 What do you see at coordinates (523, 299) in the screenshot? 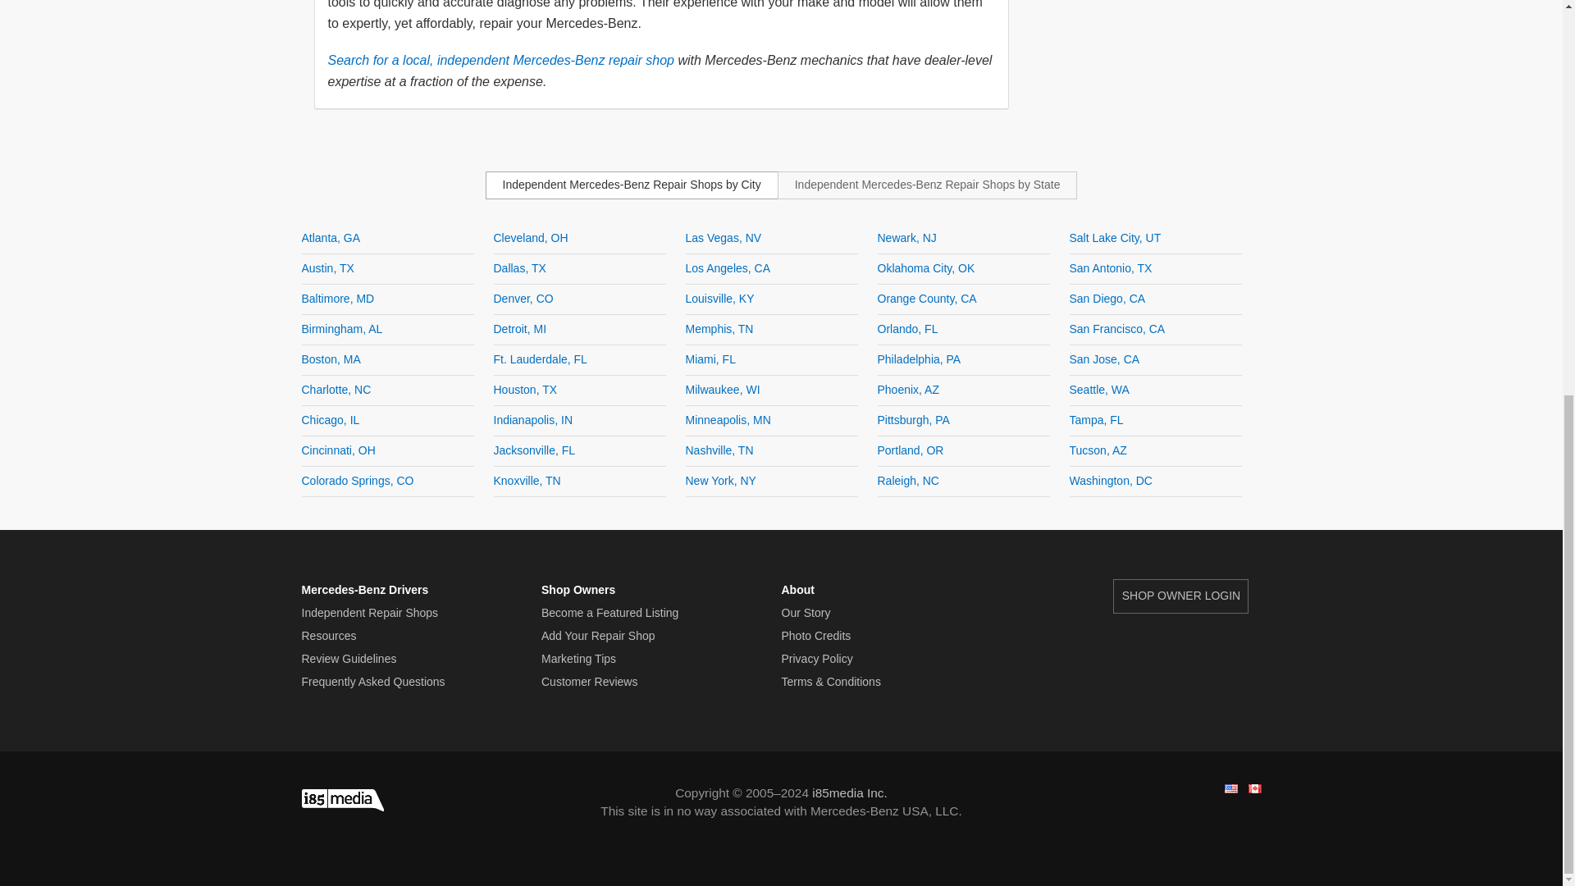
I see `Denver, CO` at bounding box center [523, 299].